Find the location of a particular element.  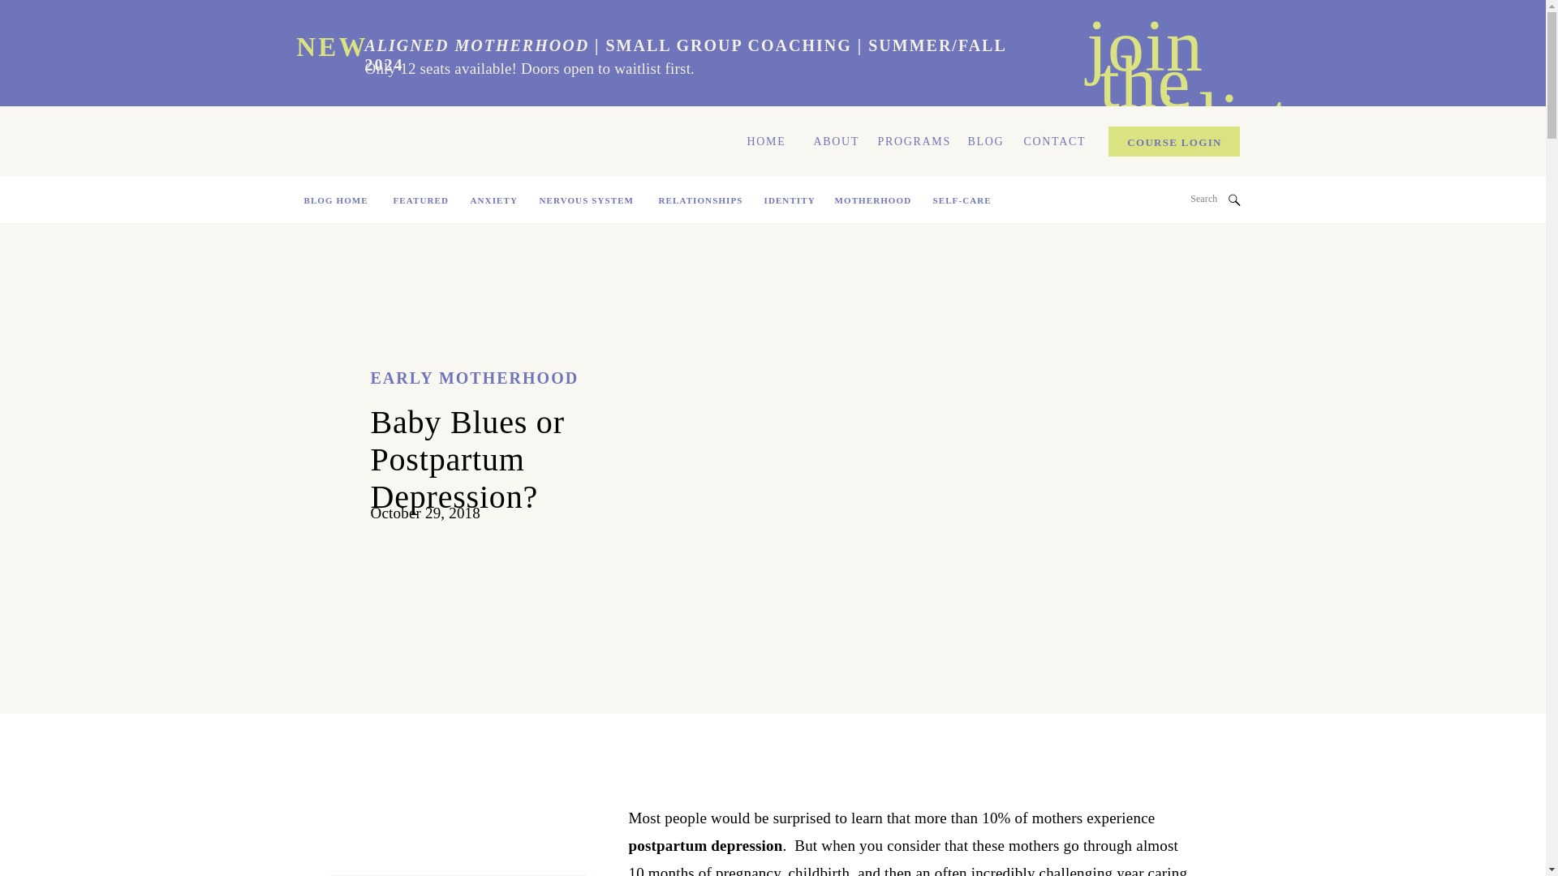

NERVOUS SYSTEM is located at coordinates (587, 204).